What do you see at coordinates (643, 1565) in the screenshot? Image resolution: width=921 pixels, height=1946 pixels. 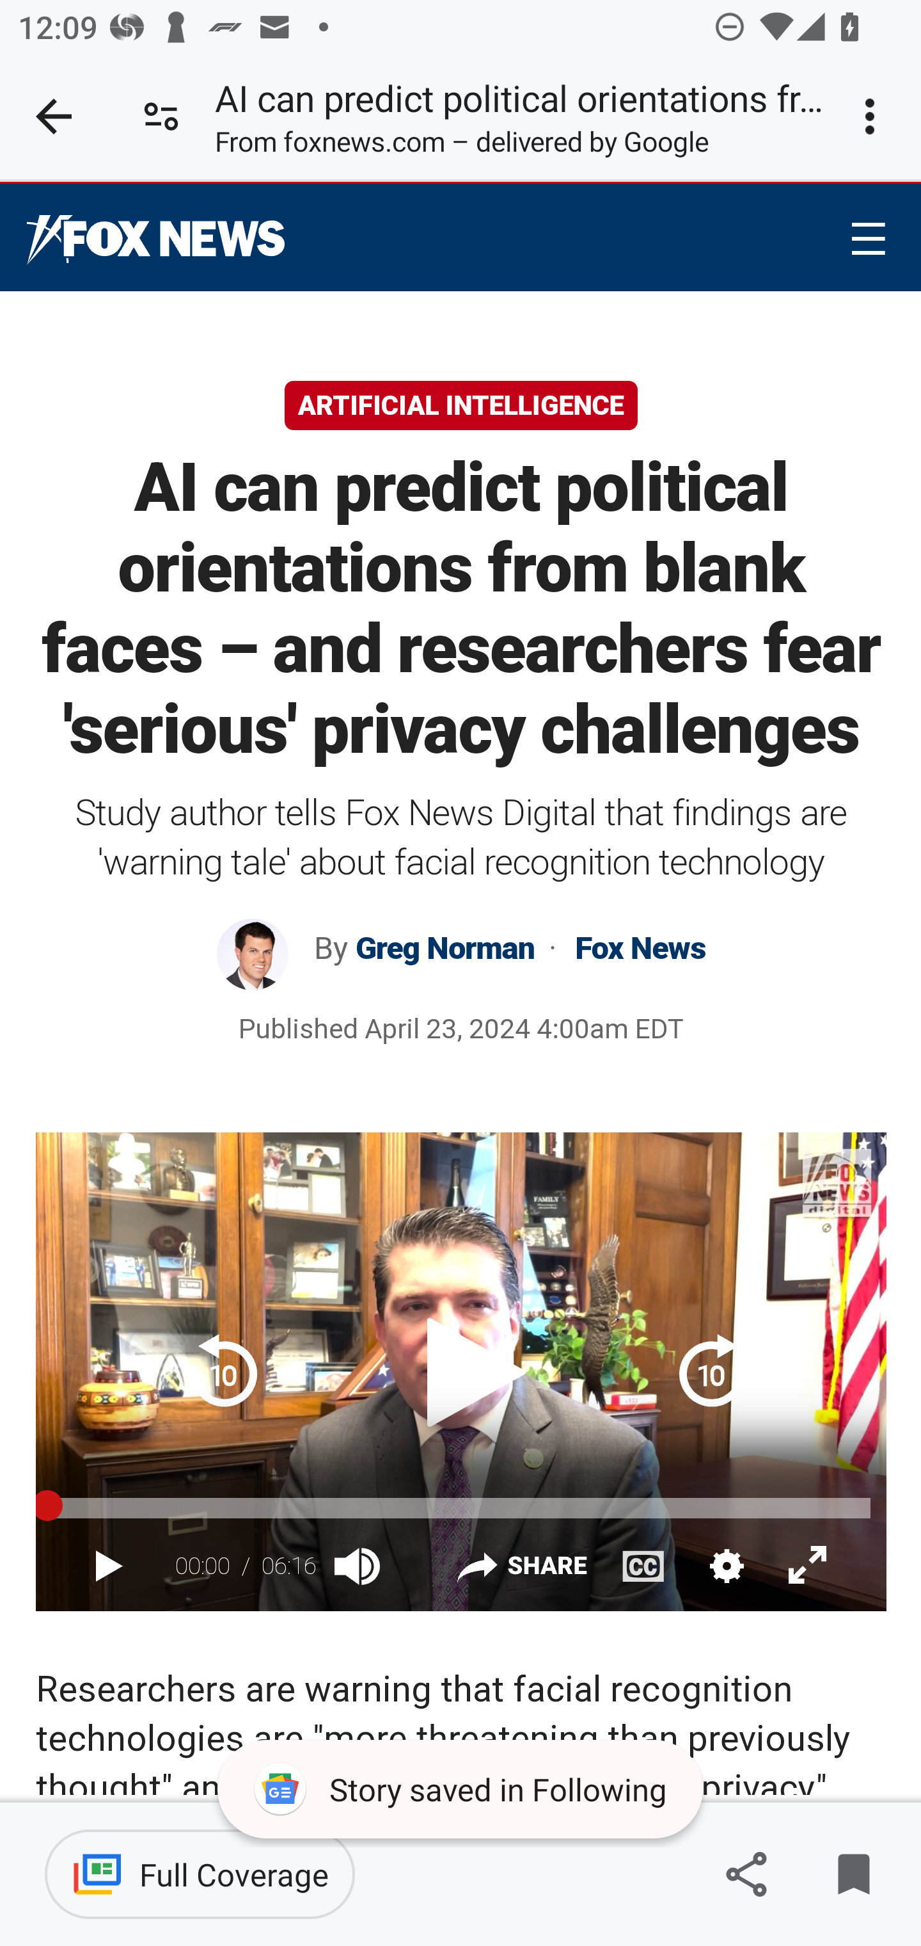 I see `Closed Captioning` at bounding box center [643, 1565].